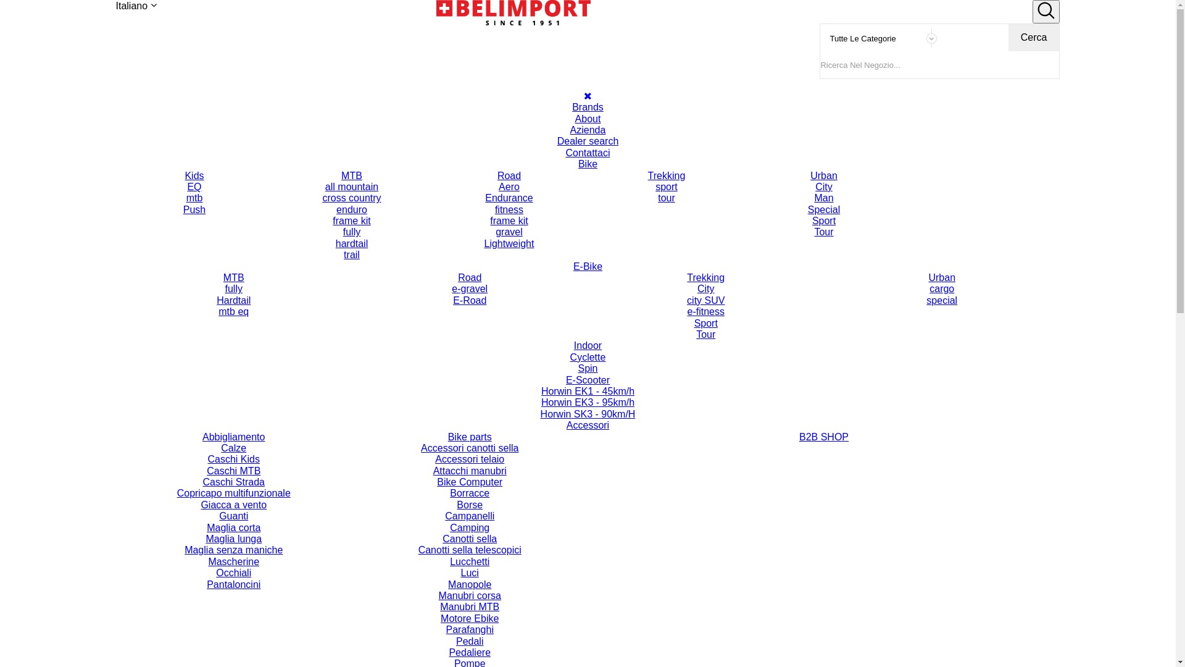 The width and height of the screenshot is (1185, 667). I want to click on Tour, so click(706, 335).